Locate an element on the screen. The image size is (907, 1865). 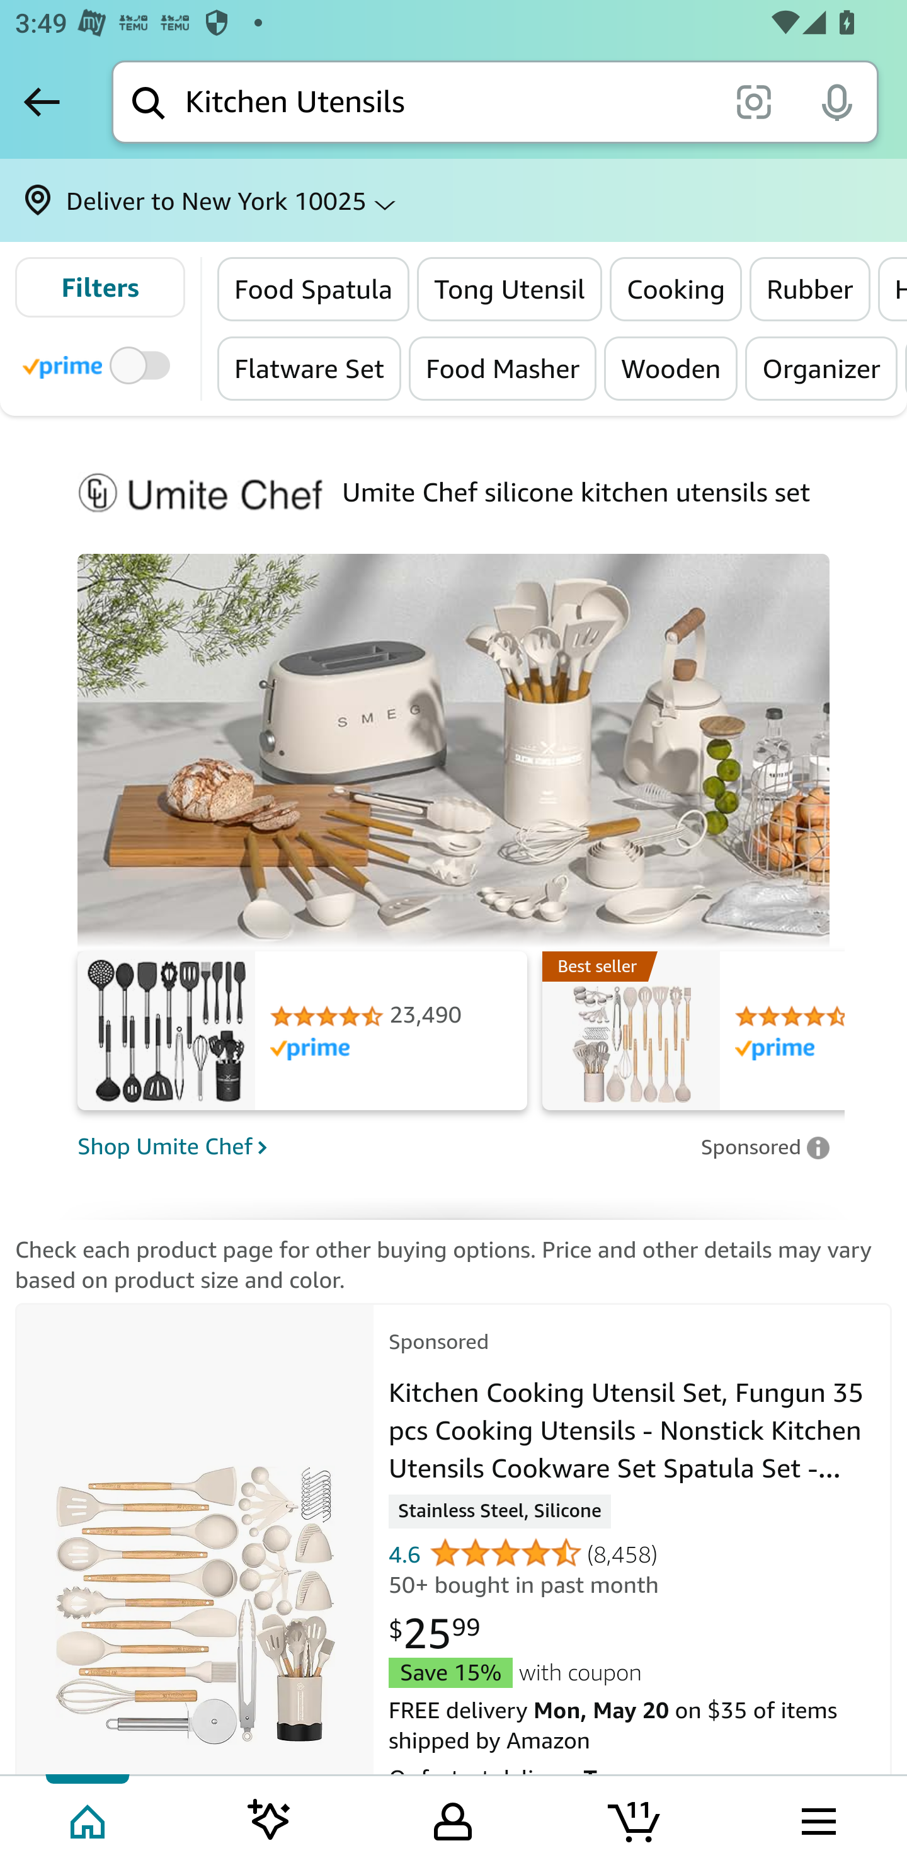
Cooking is located at coordinates (675, 289).